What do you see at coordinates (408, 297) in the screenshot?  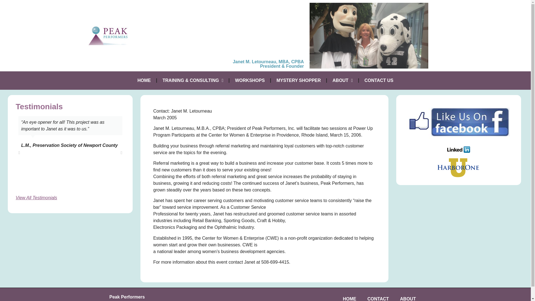 I see `ABOUT` at bounding box center [408, 297].